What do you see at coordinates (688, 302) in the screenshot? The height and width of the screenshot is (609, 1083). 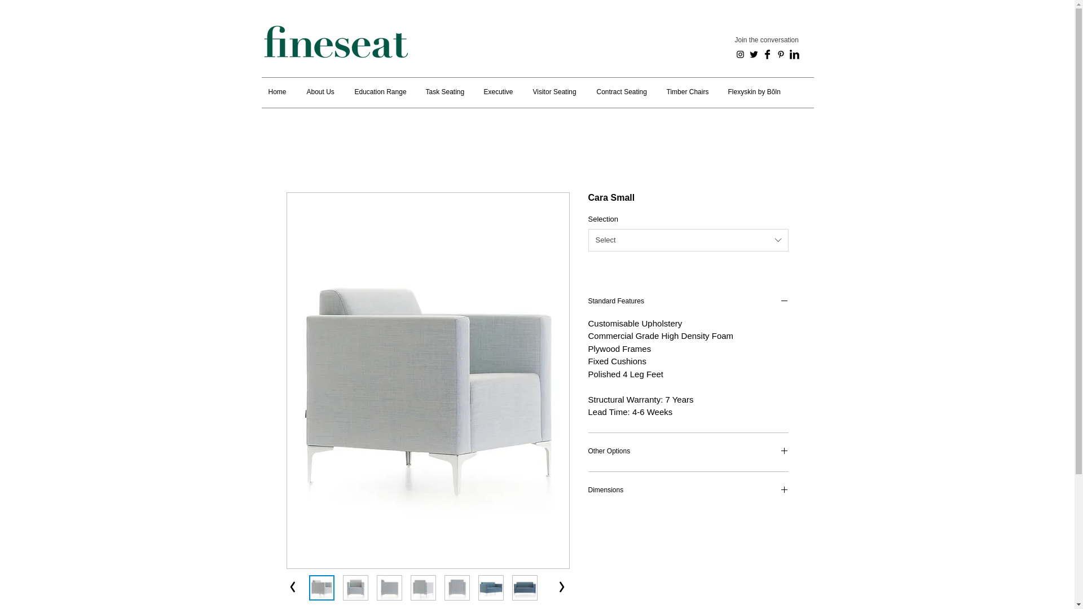 I see `Standard Features` at bounding box center [688, 302].